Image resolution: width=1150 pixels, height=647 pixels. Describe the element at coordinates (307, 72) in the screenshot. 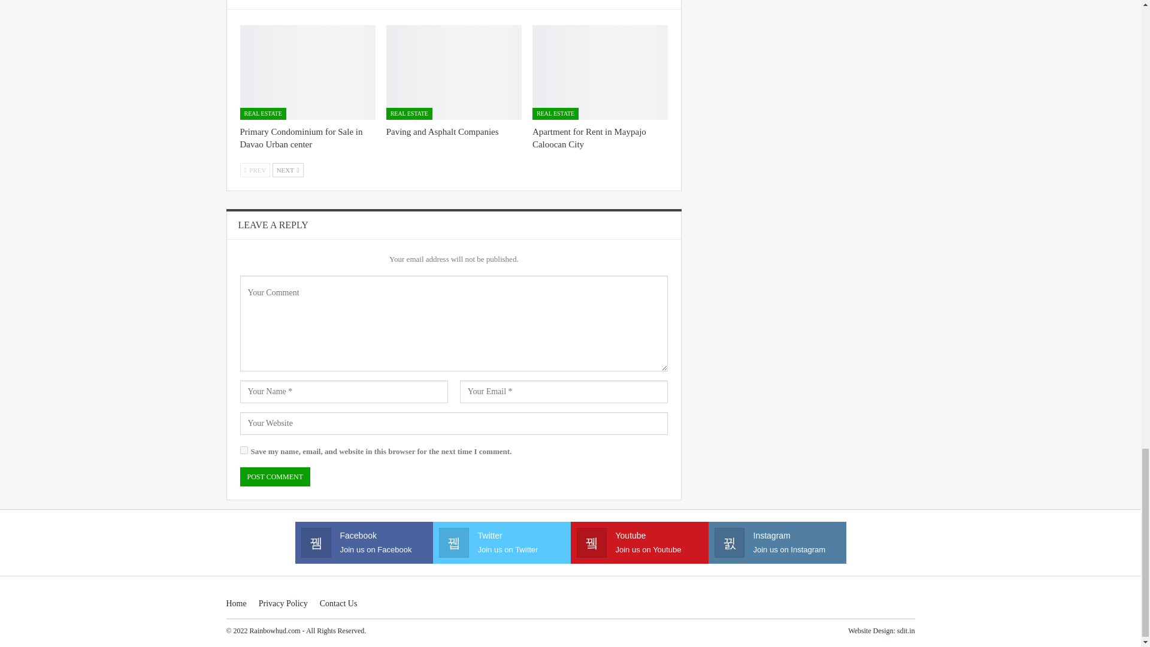

I see `Primary Condominium for Sale in Davao Urban center` at that location.